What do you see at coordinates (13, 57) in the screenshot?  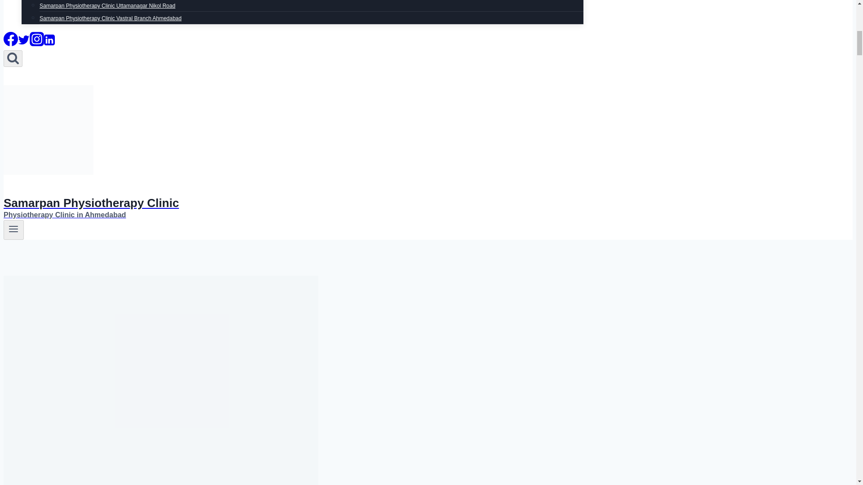 I see `Search` at bounding box center [13, 57].